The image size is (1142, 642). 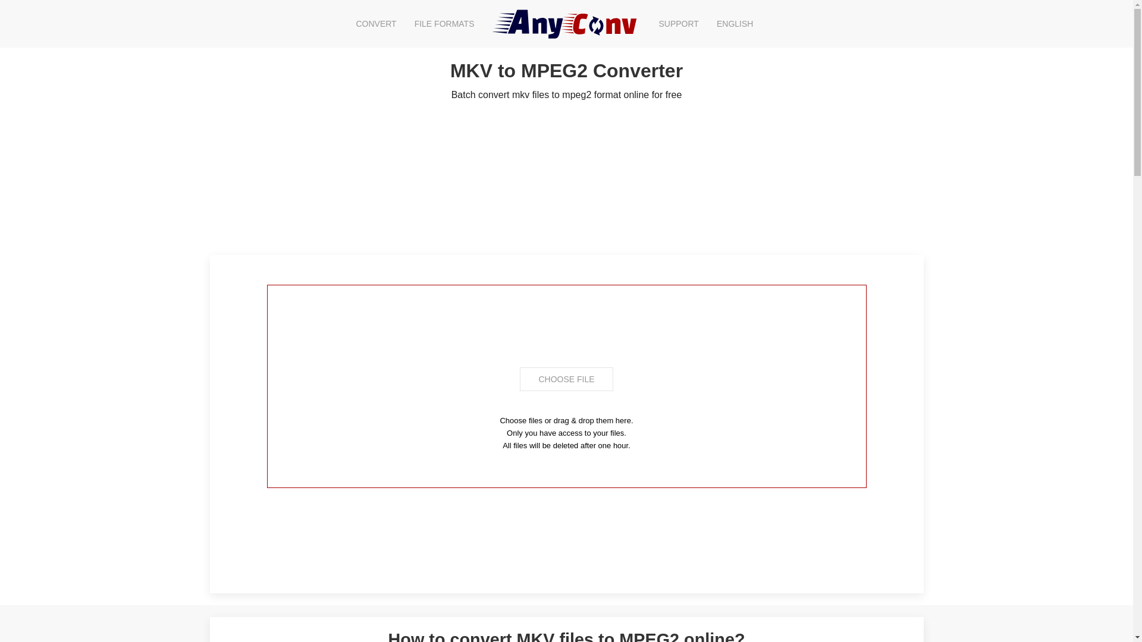 What do you see at coordinates (376, 24) in the screenshot?
I see `CONVERT` at bounding box center [376, 24].